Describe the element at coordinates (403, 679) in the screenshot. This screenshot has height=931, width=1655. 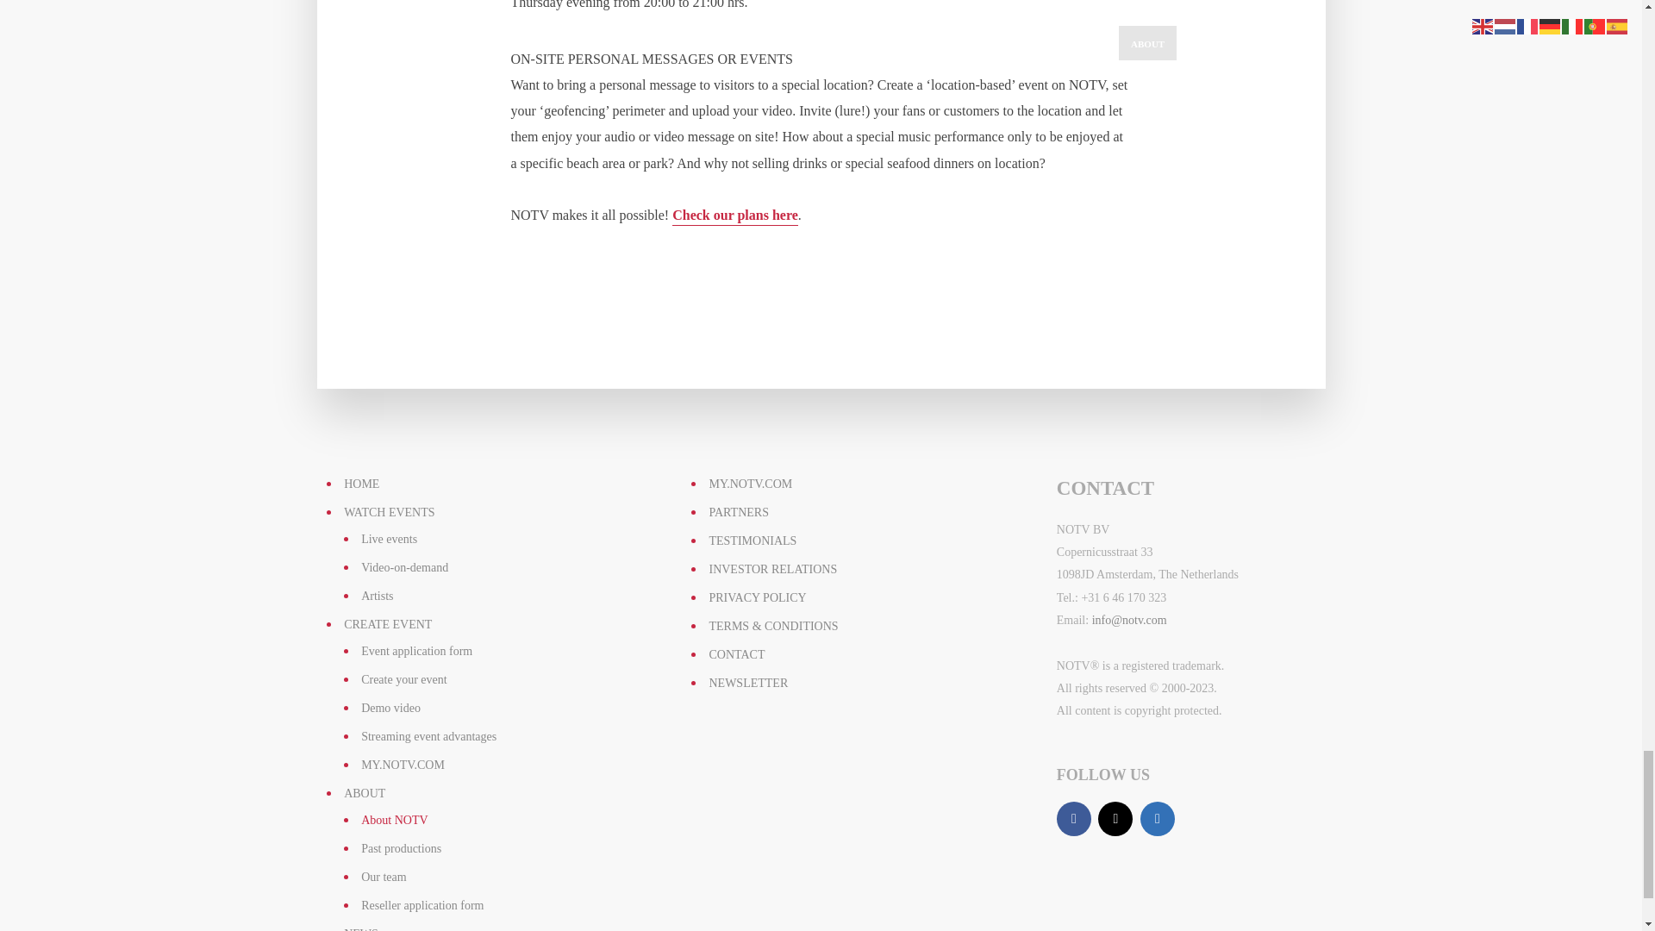
I see `Create your event` at that location.